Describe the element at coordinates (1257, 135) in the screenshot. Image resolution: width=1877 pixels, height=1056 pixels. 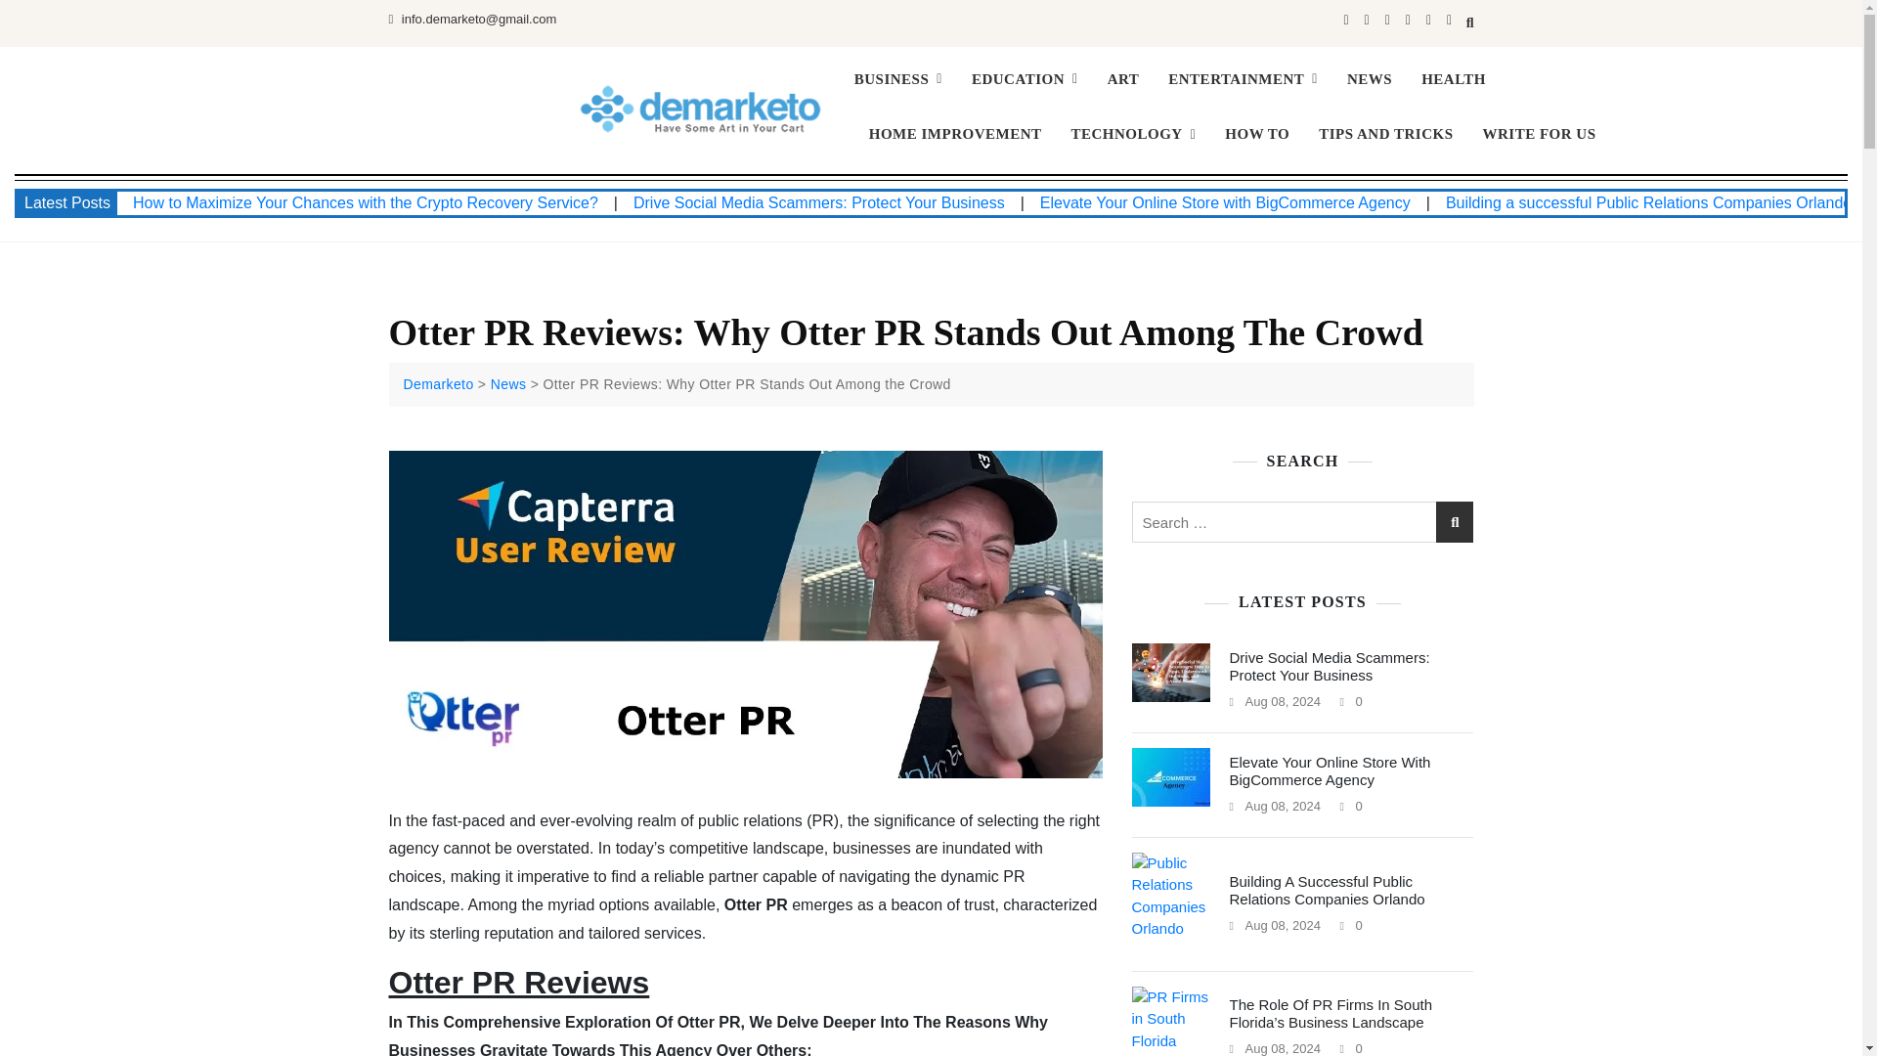
I see `HOW TO` at that location.